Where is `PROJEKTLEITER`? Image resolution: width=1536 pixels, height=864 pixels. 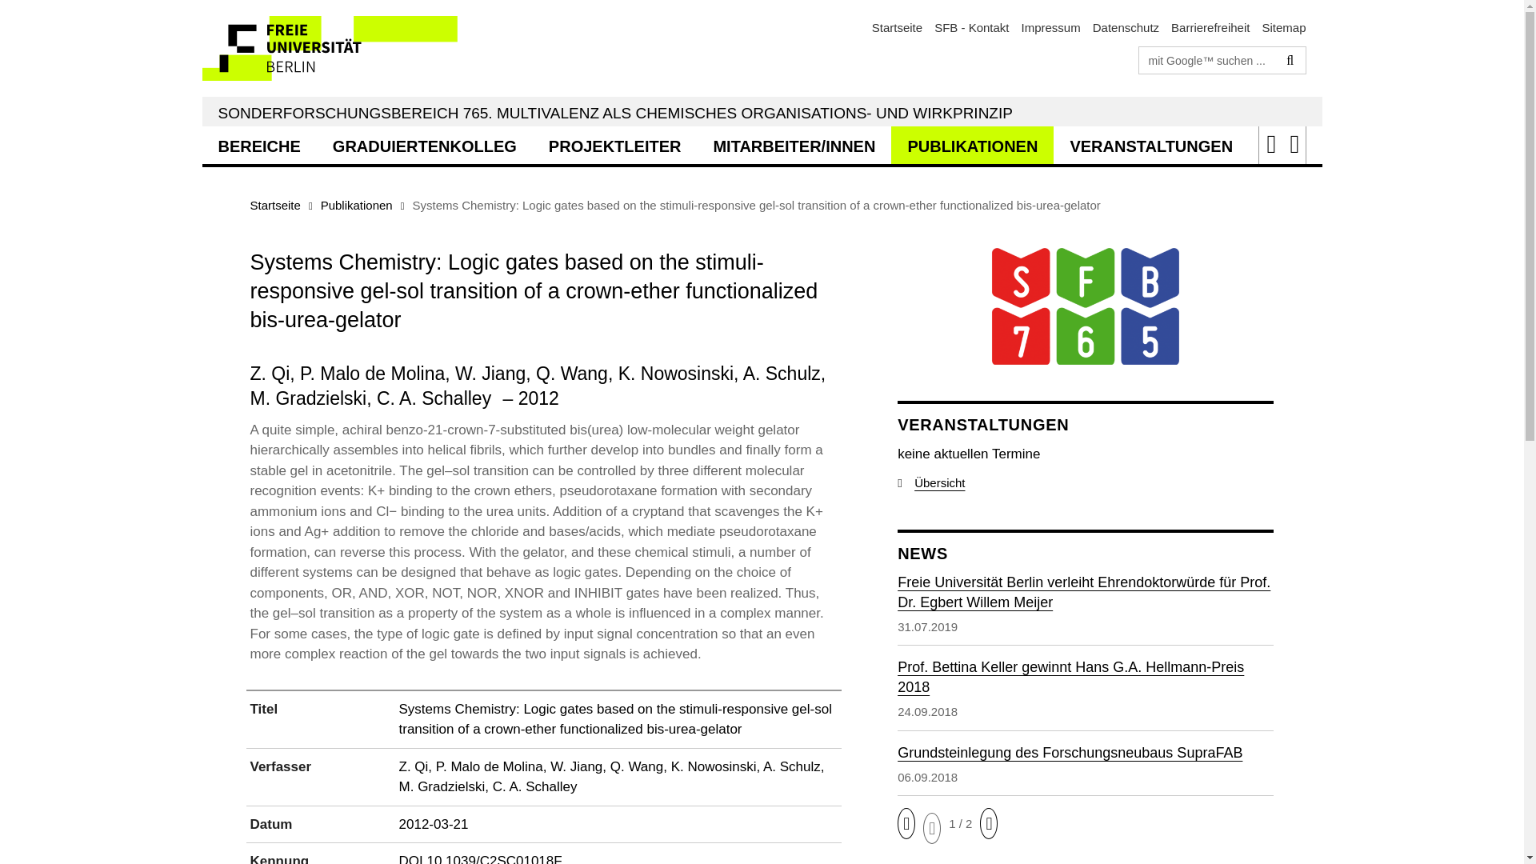
PROJEKTLEITER is located at coordinates (614, 145).